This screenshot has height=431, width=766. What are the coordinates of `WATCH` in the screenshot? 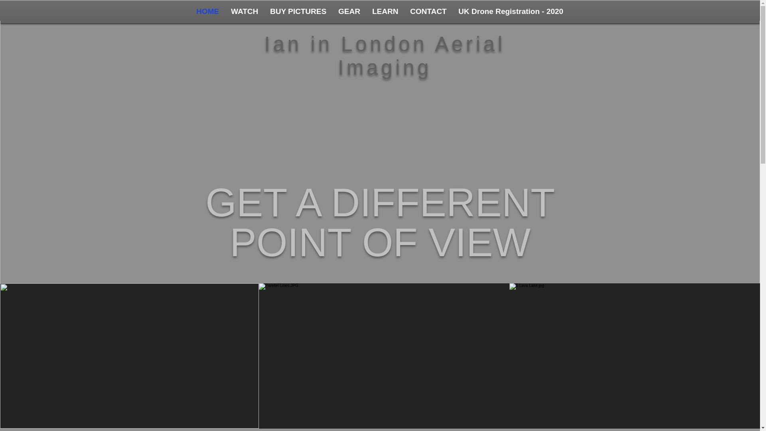 It's located at (245, 11).